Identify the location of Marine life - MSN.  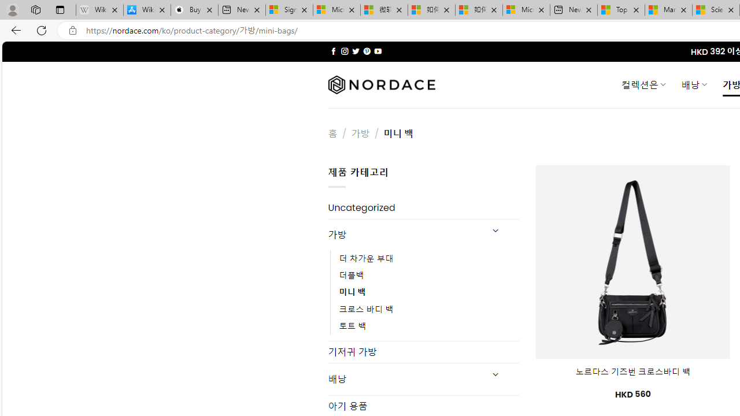
(668, 10).